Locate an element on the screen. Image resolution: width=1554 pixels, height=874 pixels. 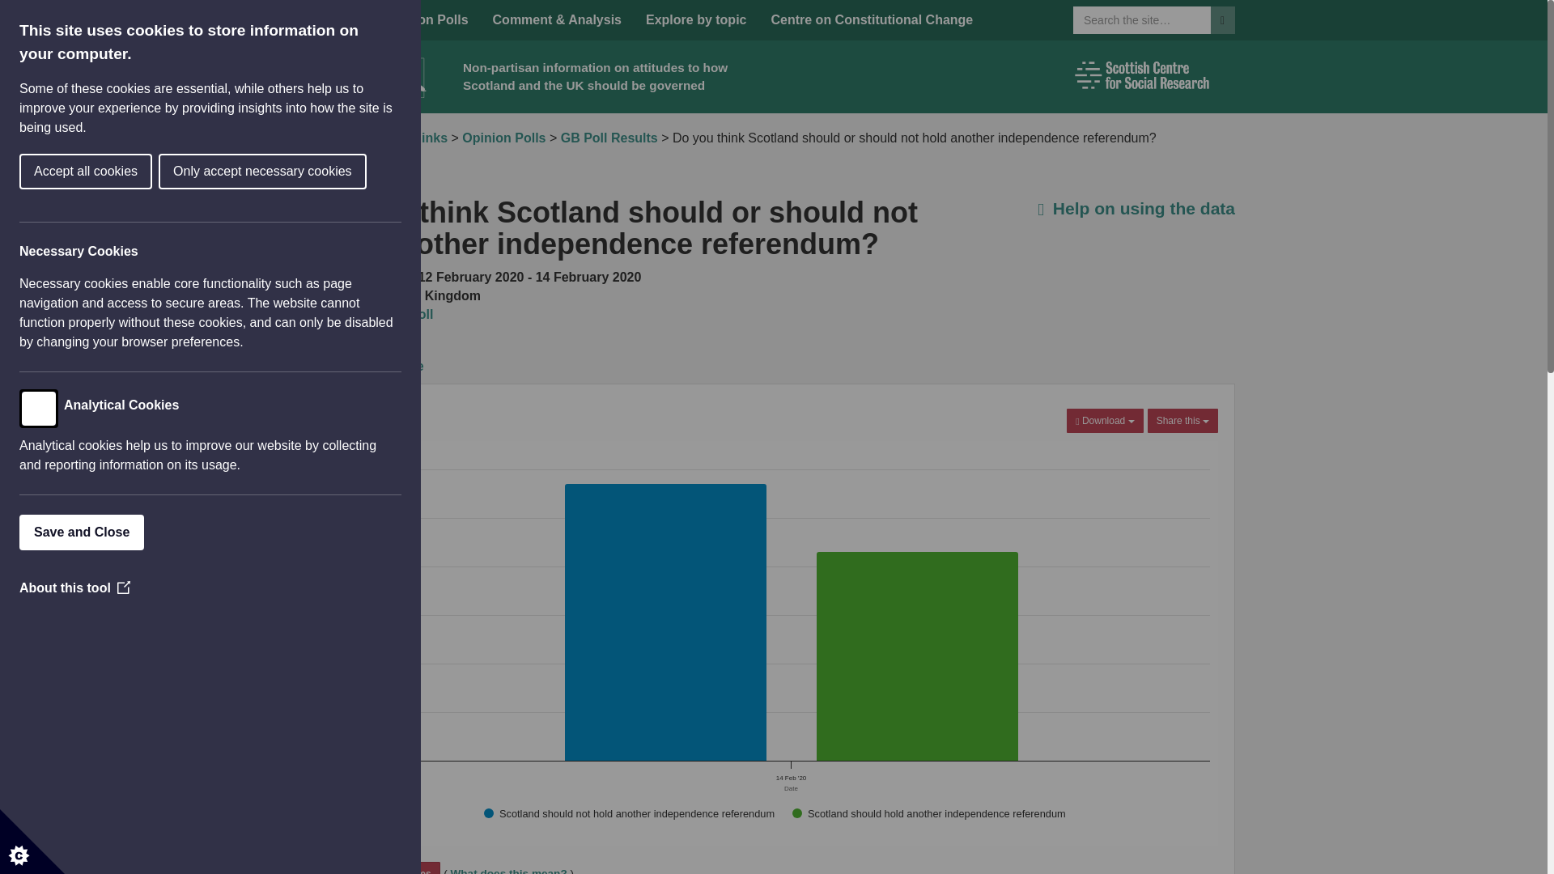
Combine responses is located at coordinates (1104, 421).